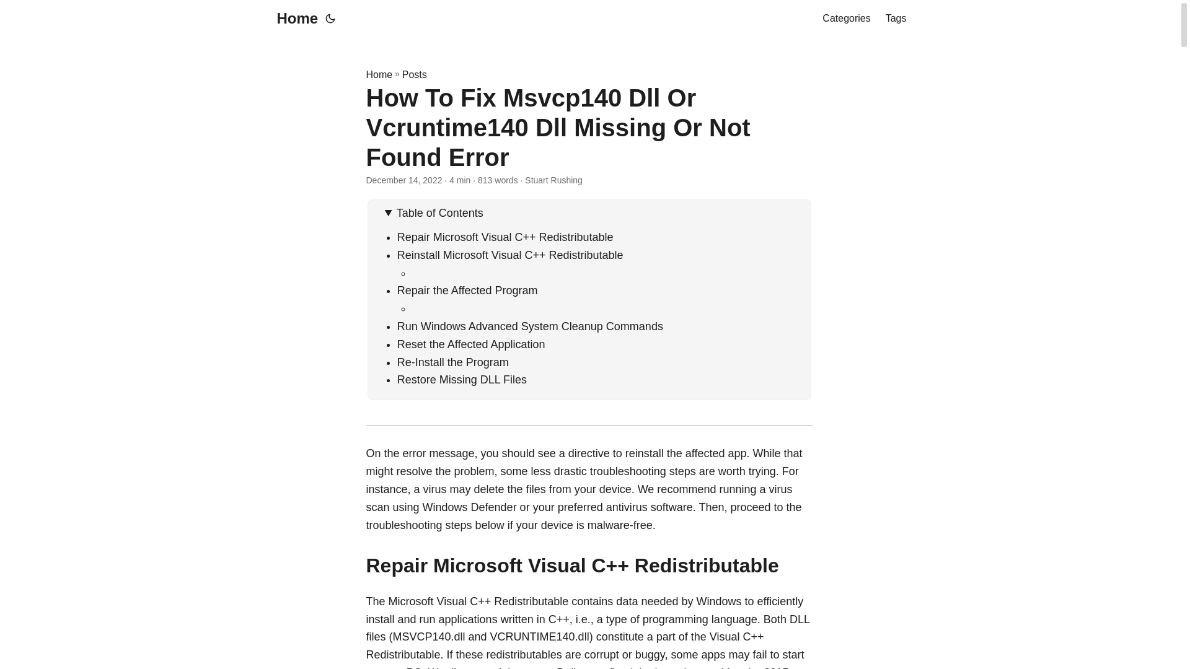  Describe the element at coordinates (845, 19) in the screenshot. I see `Categories` at that location.